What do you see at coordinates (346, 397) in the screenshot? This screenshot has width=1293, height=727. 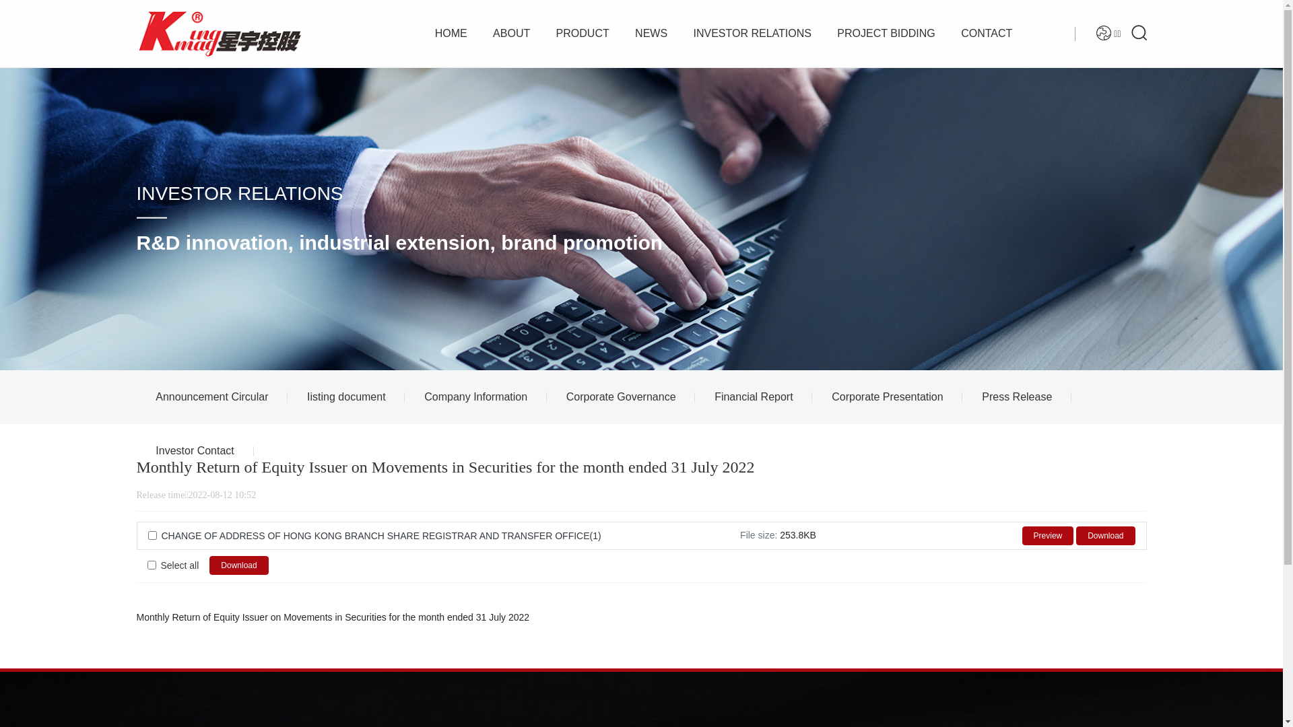 I see `Iisting document` at bounding box center [346, 397].